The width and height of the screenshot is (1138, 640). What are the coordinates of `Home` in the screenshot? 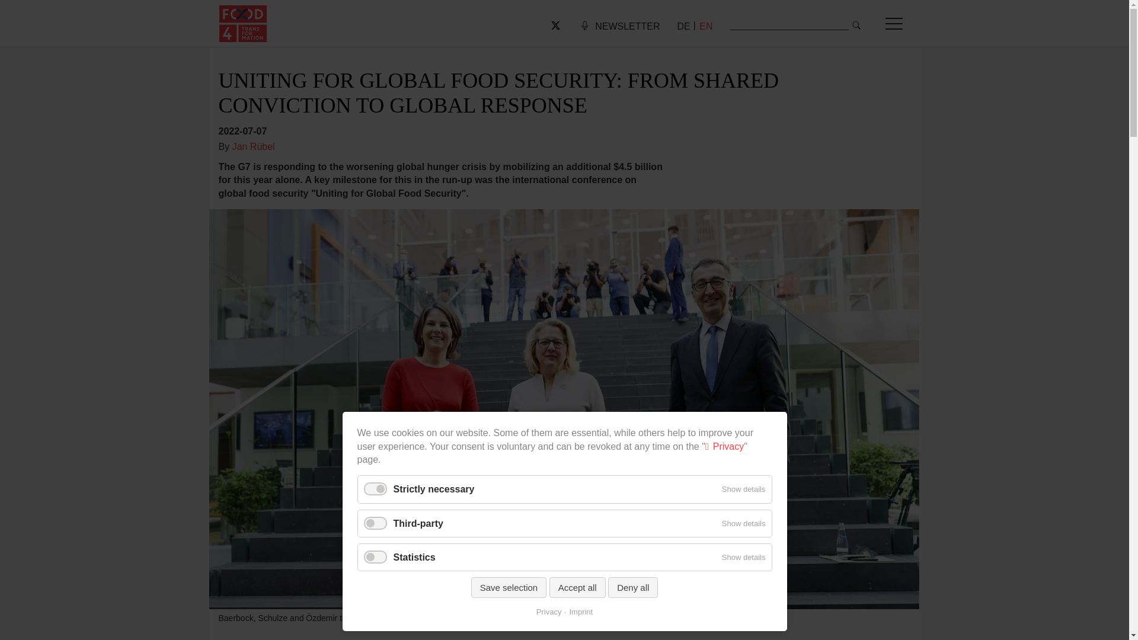 It's located at (243, 24).